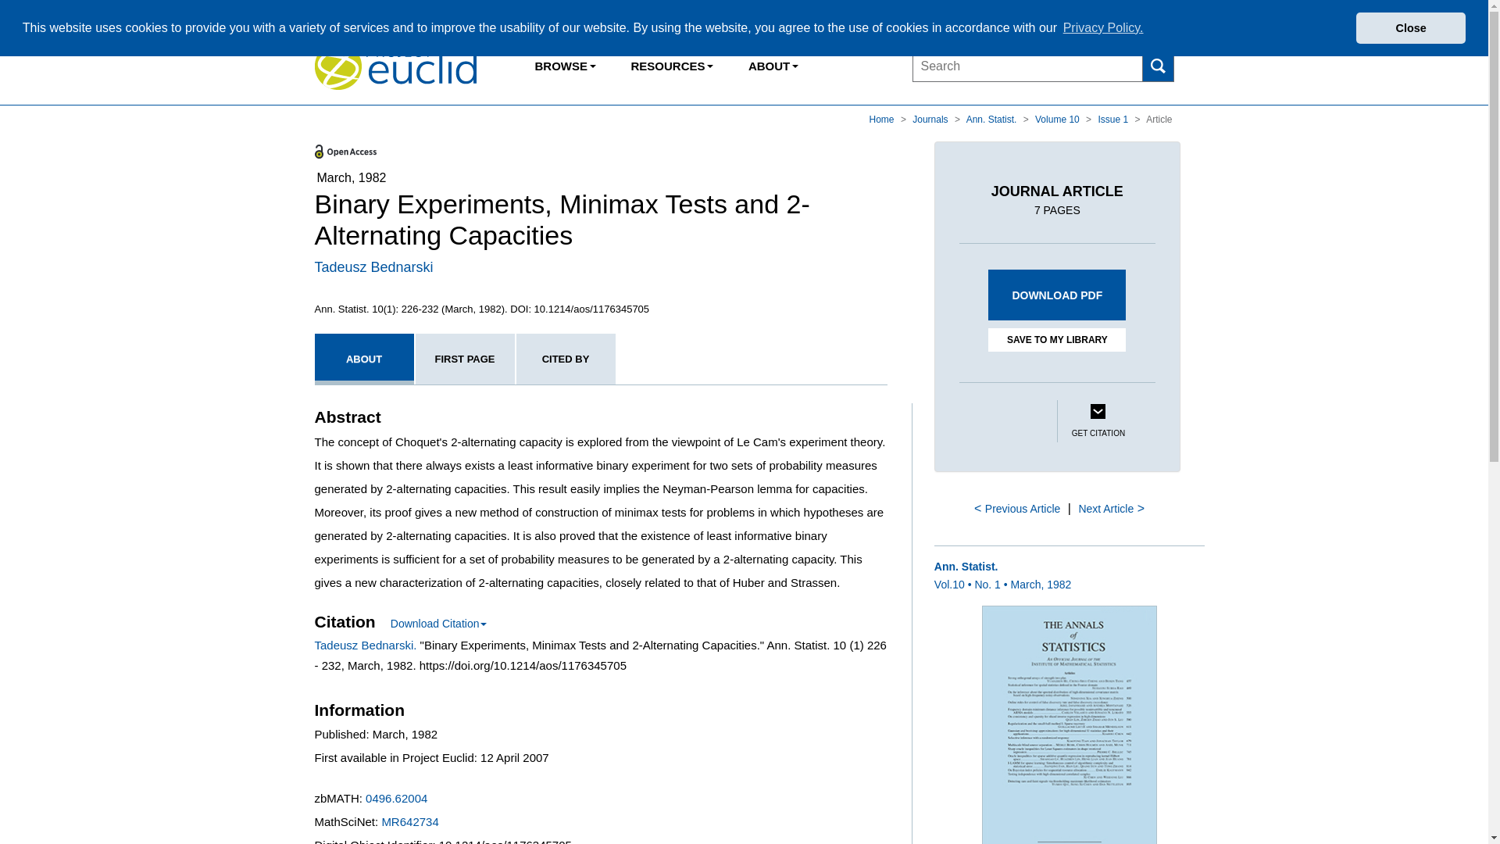  What do you see at coordinates (566, 359) in the screenshot?
I see `CITED BY` at bounding box center [566, 359].